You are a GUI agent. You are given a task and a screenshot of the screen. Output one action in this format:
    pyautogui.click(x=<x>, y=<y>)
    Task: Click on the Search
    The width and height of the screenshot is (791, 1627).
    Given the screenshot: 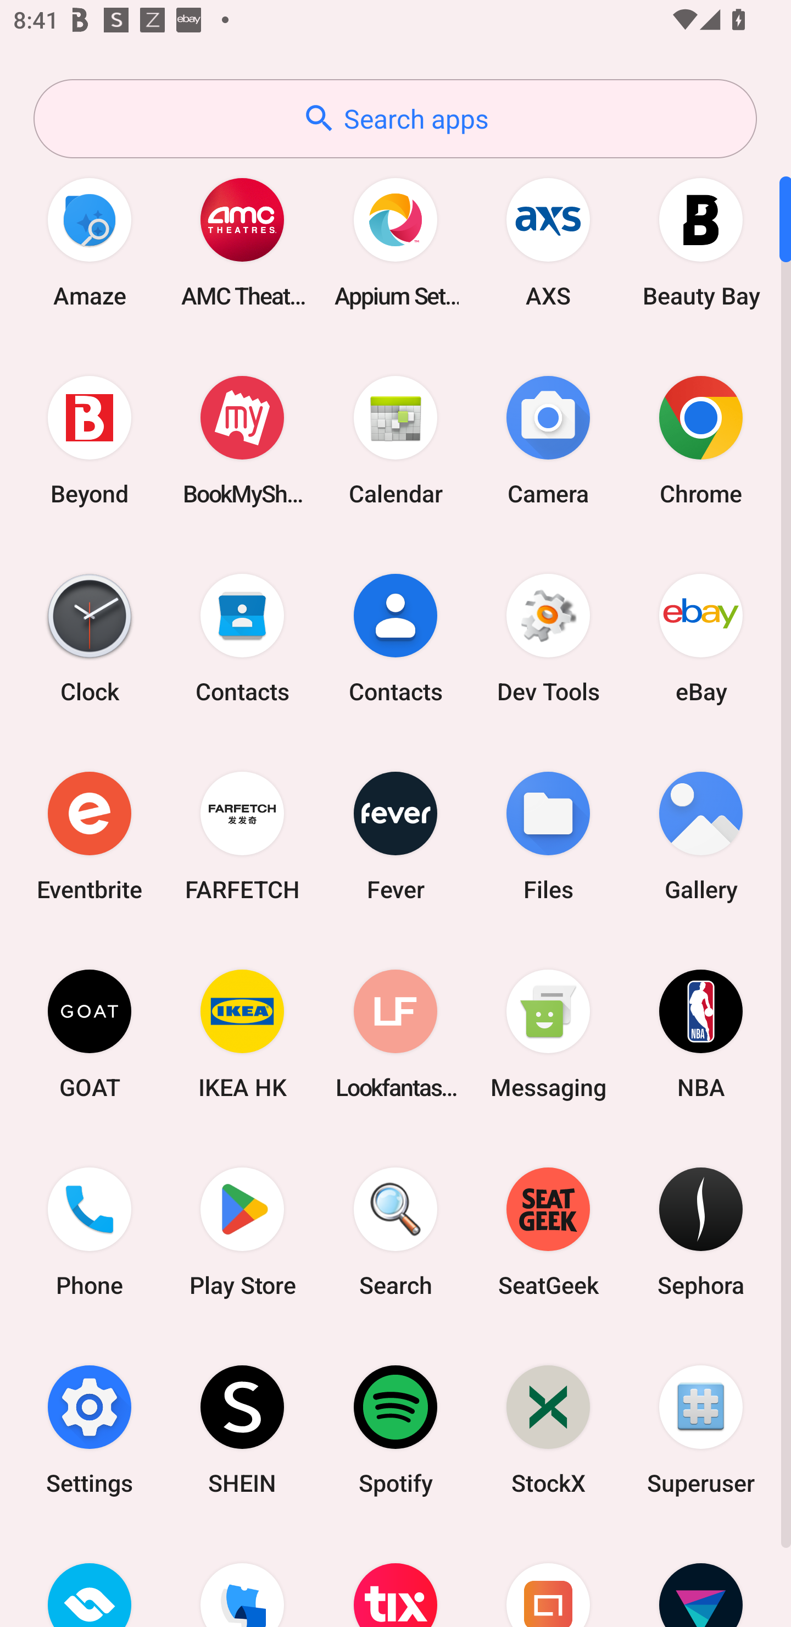 What is the action you would take?
    pyautogui.click(x=396, y=1231)
    